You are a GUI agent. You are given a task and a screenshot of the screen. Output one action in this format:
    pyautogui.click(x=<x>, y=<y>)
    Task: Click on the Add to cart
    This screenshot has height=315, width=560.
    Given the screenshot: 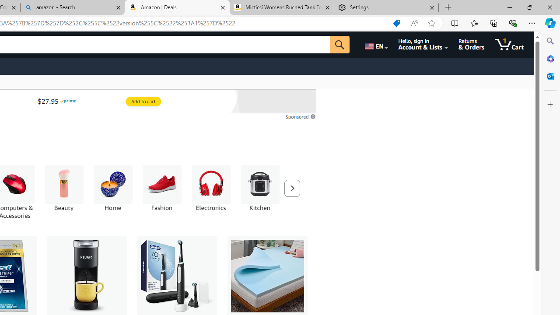 What is the action you would take?
    pyautogui.click(x=143, y=101)
    